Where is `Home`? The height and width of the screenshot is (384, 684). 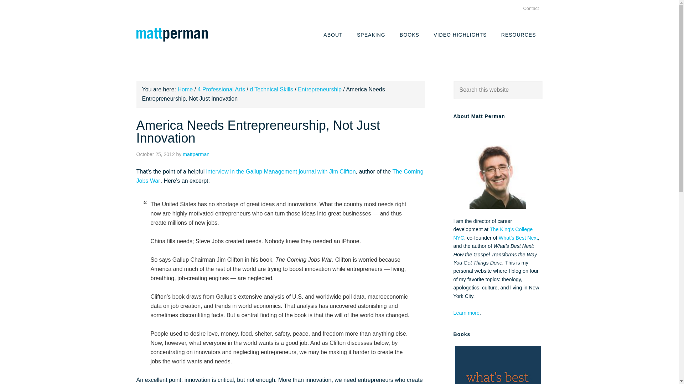 Home is located at coordinates (185, 90).